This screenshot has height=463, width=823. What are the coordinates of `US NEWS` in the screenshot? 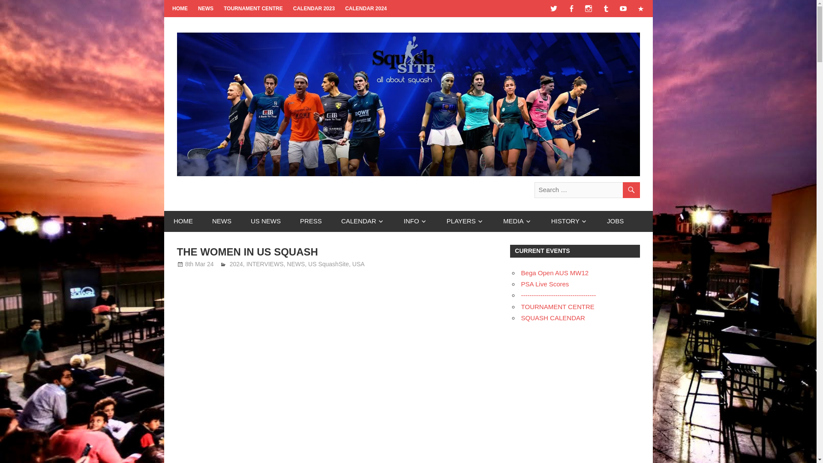 It's located at (266, 221).